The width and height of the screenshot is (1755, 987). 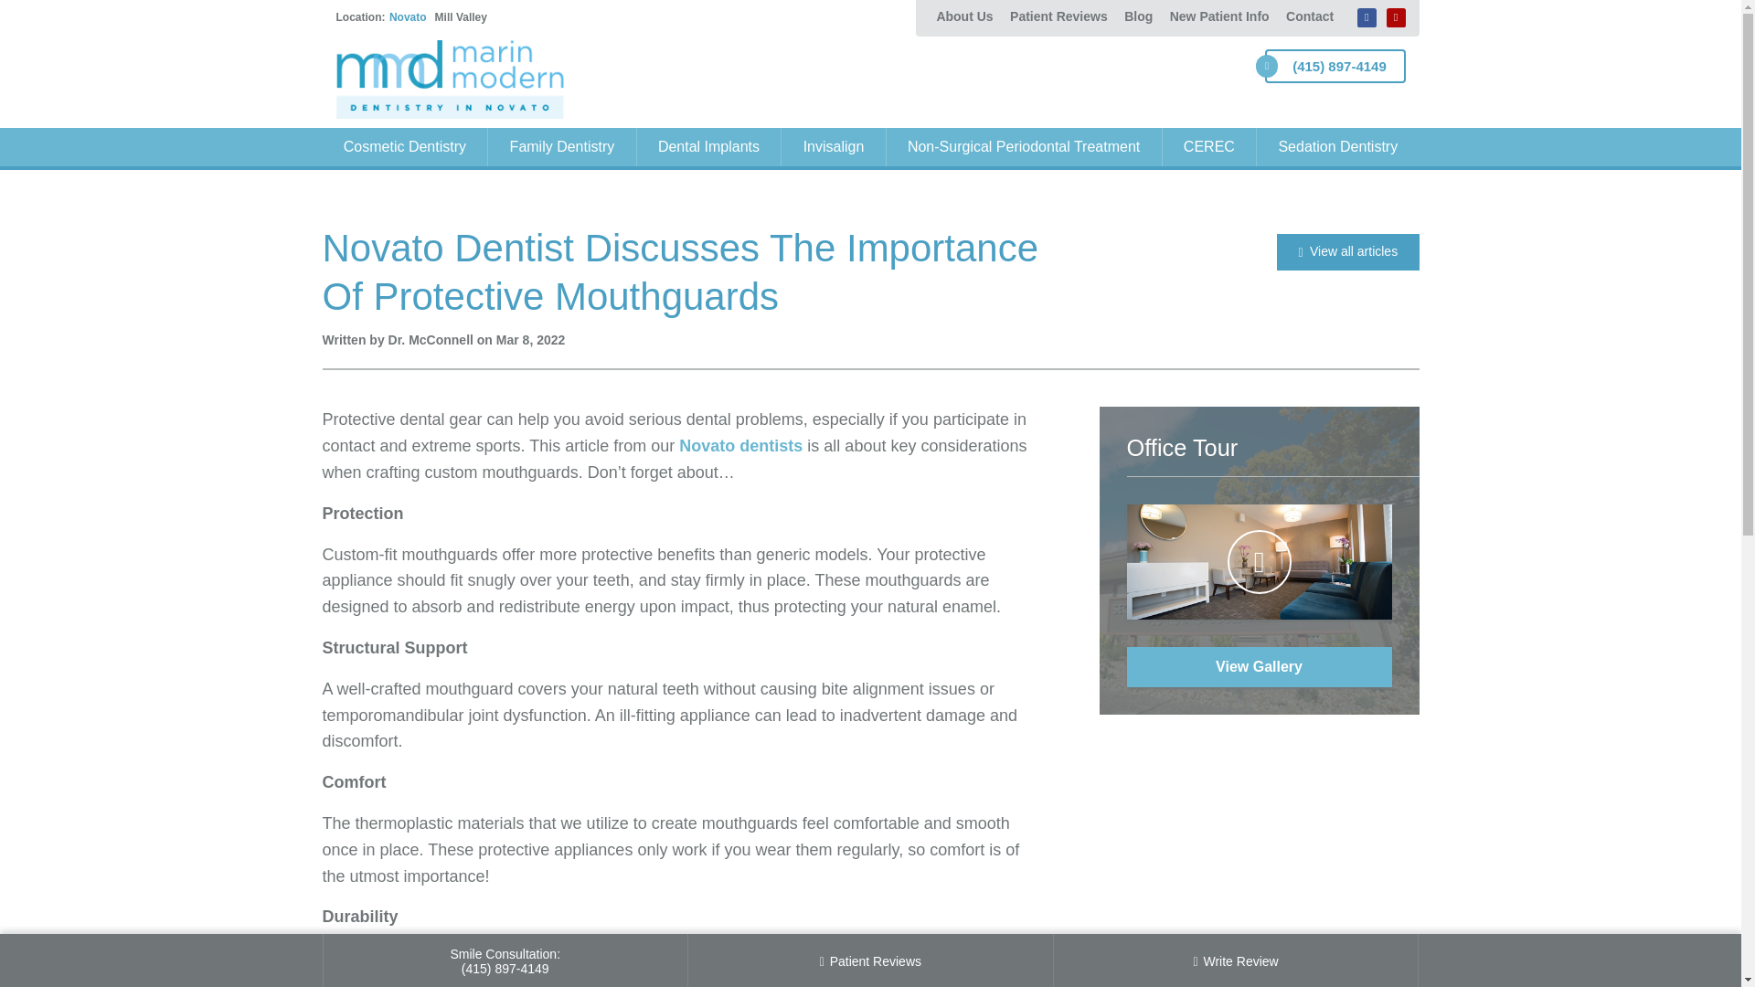 I want to click on New Patient Info, so click(x=1219, y=16).